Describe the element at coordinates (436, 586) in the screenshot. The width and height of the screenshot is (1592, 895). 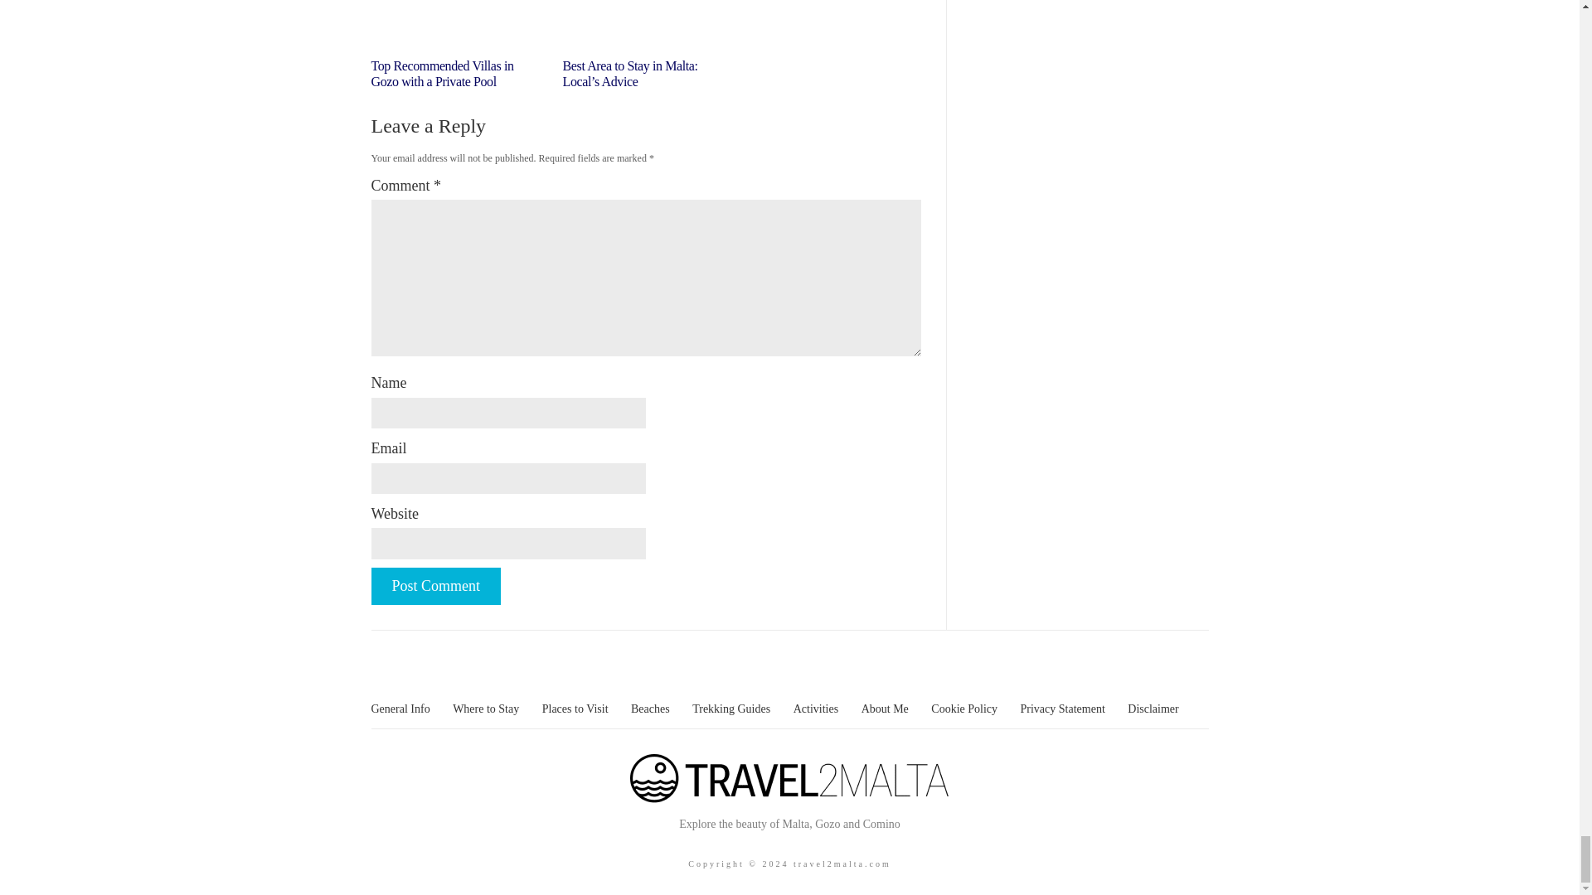
I see `Post Comment` at that location.